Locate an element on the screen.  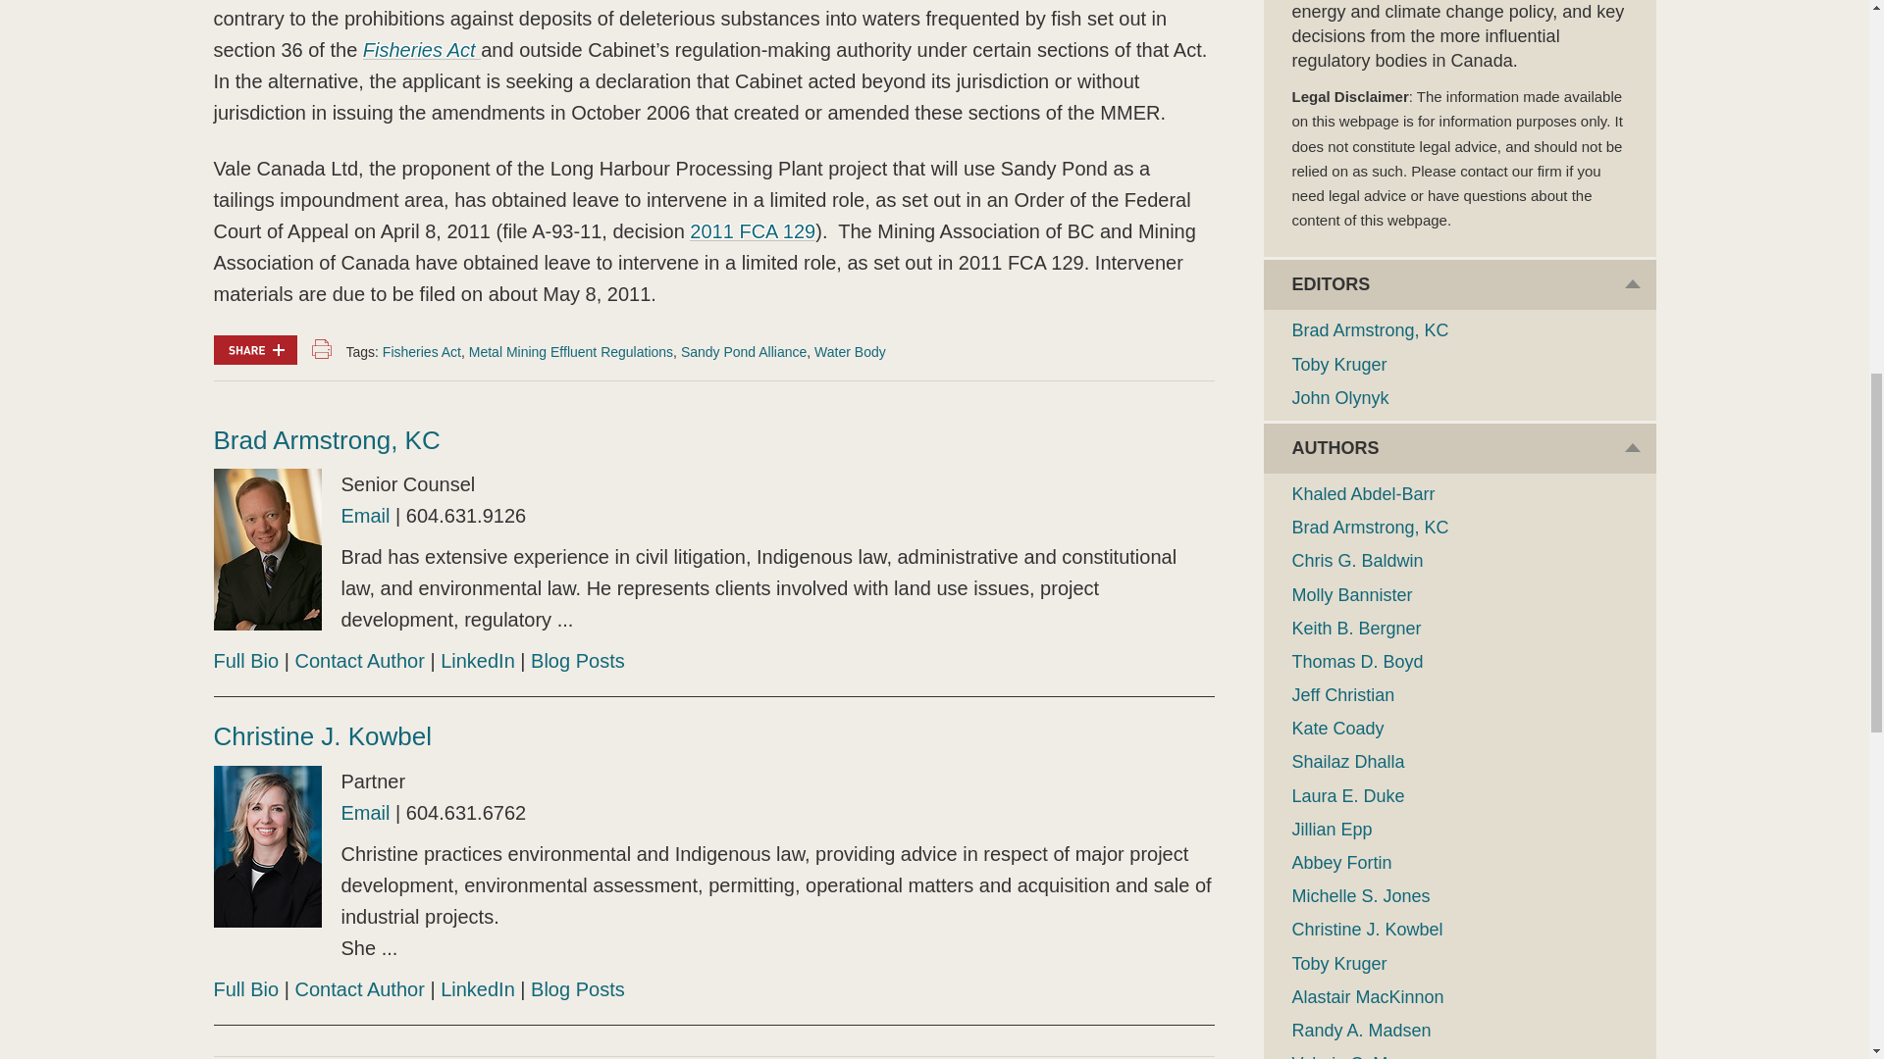
Fisheries Act is located at coordinates (422, 352).